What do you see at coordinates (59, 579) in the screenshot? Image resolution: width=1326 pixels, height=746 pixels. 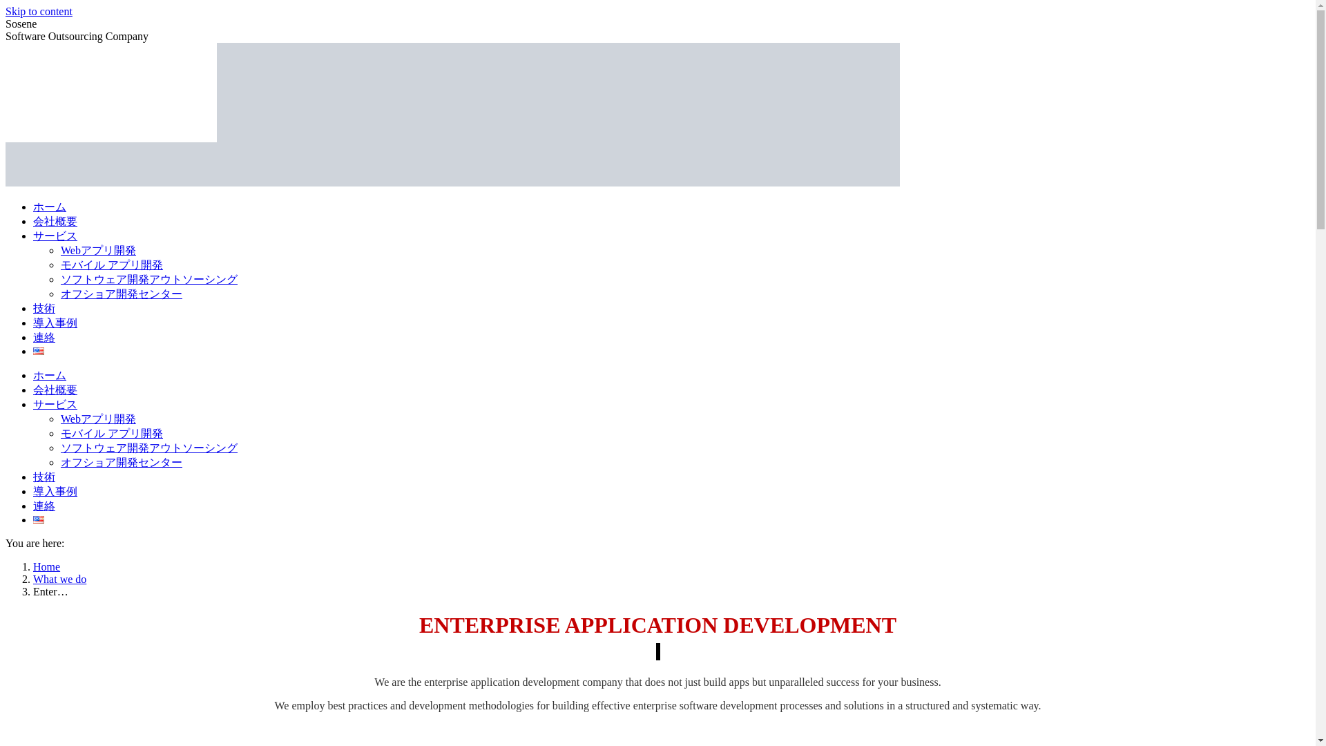 I see `What we do` at bounding box center [59, 579].